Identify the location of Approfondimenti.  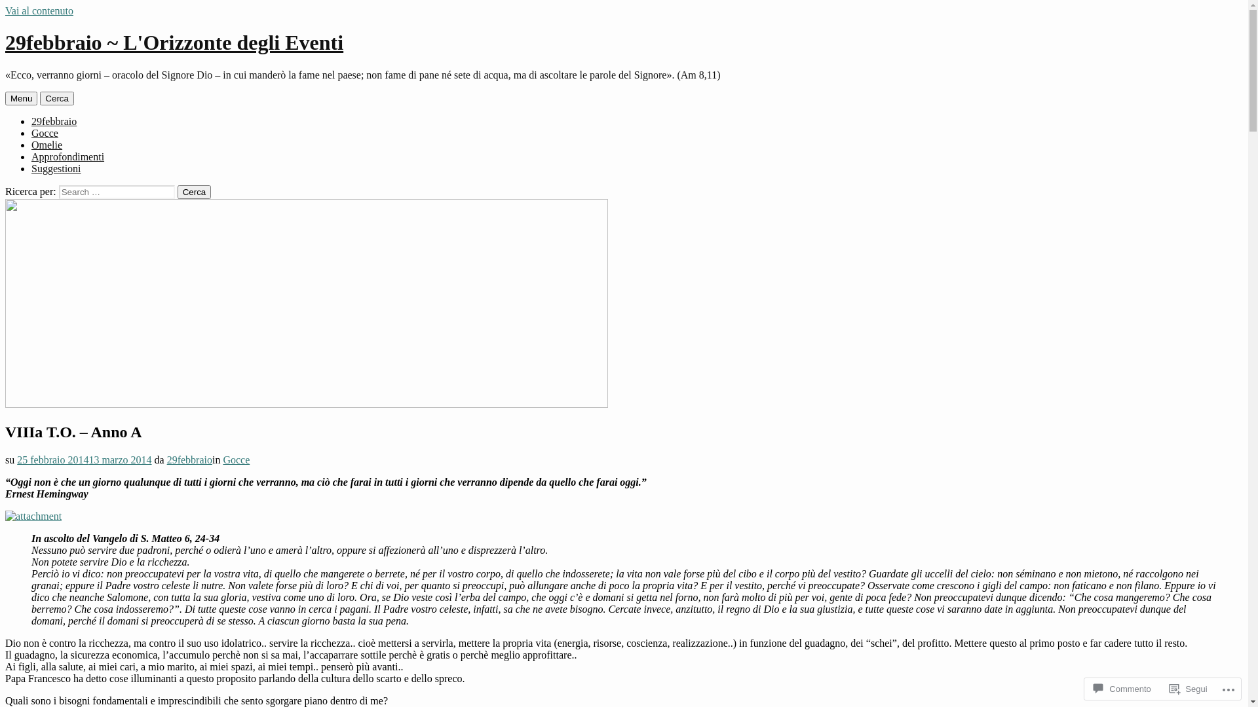
(68, 157).